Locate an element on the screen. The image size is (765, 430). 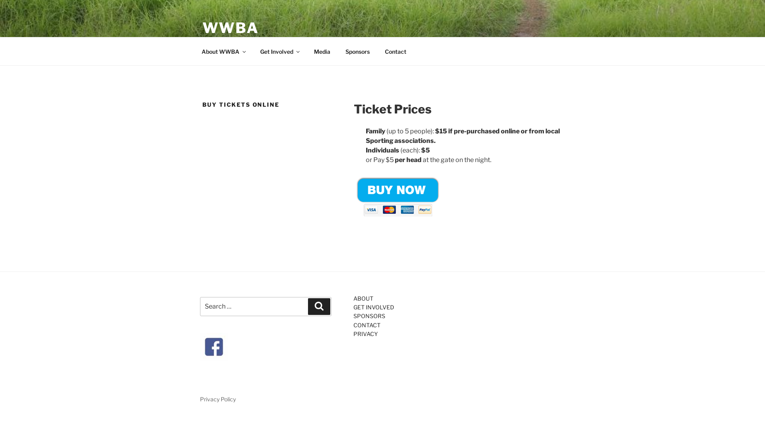
Search is located at coordinates (319, 306).